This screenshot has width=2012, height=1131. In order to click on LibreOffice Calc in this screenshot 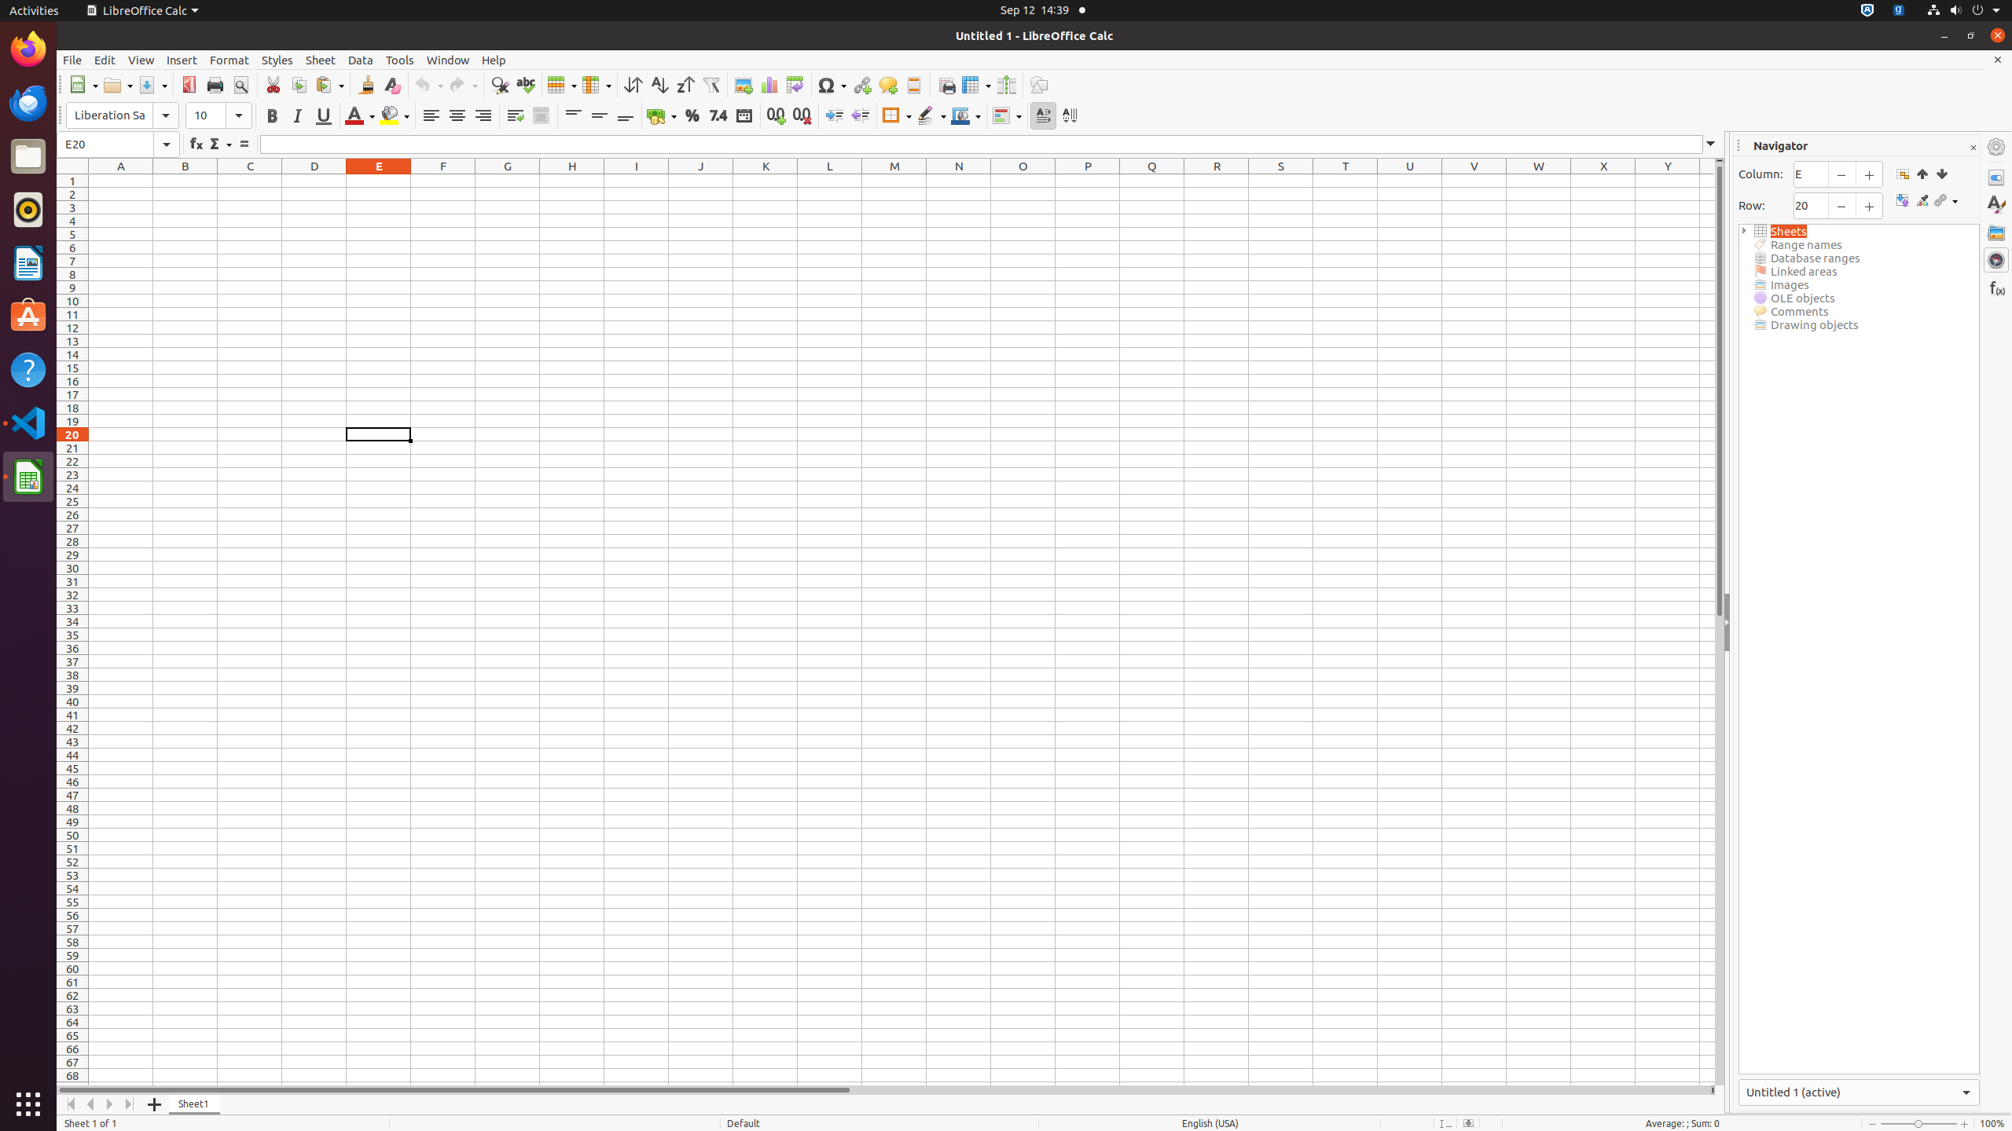, I will do `click(142, 11)`.